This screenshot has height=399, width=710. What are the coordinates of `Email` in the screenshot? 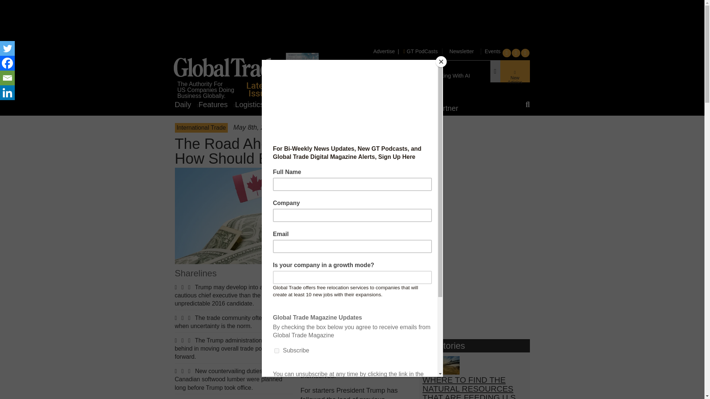 It's located at (7, 78).